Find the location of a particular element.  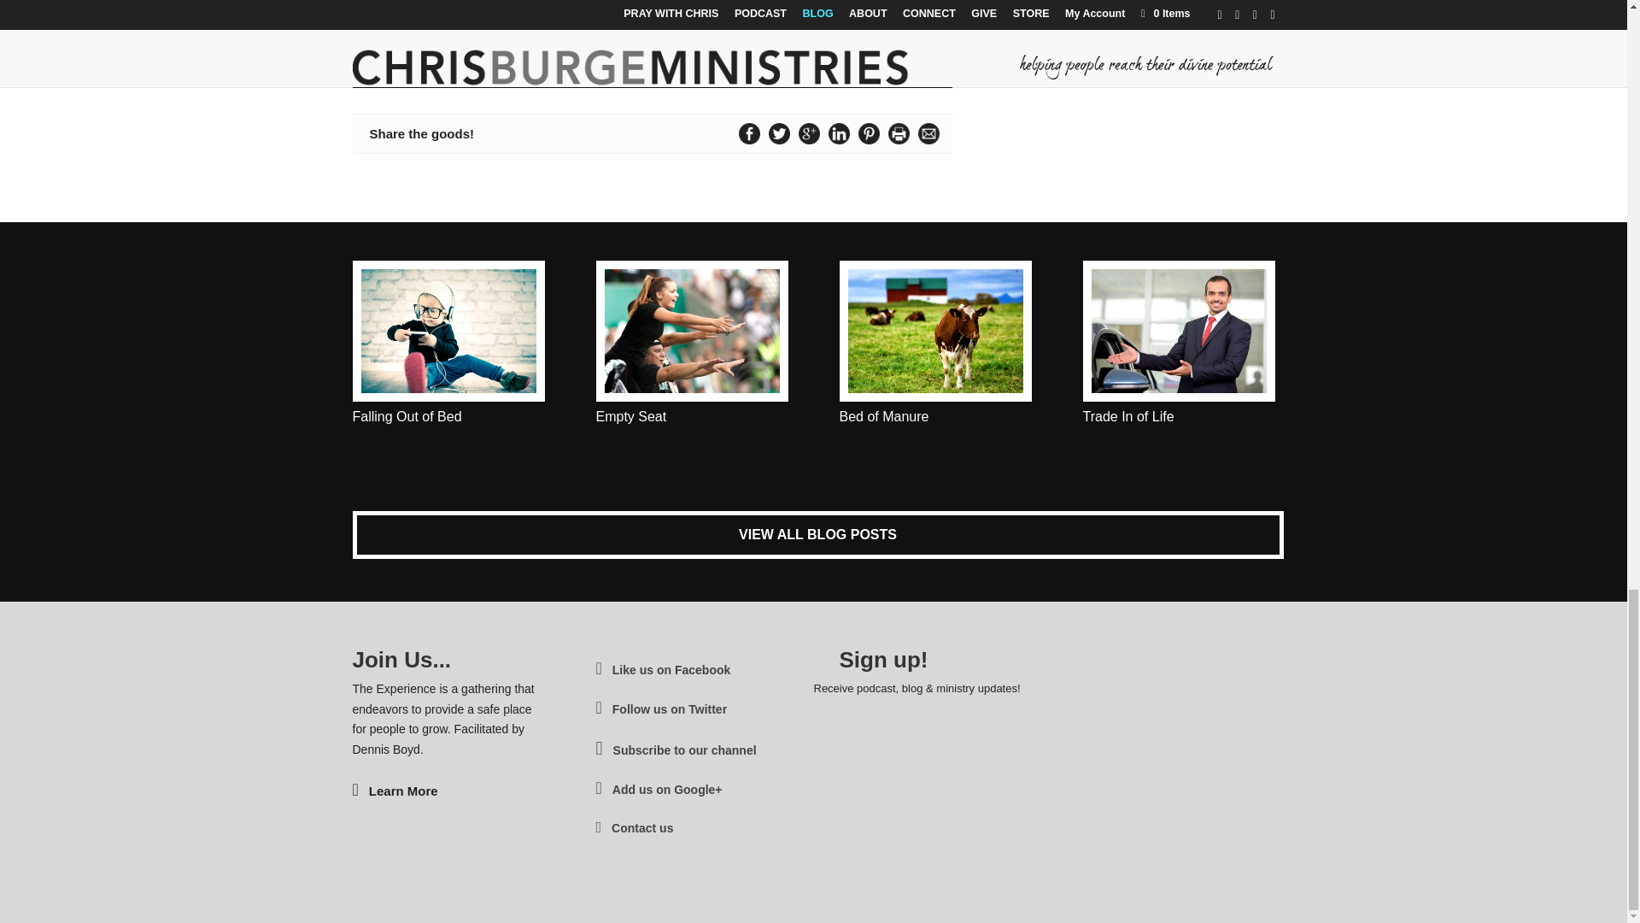

Share this on Linkedin is located at coordinates (839, 133).